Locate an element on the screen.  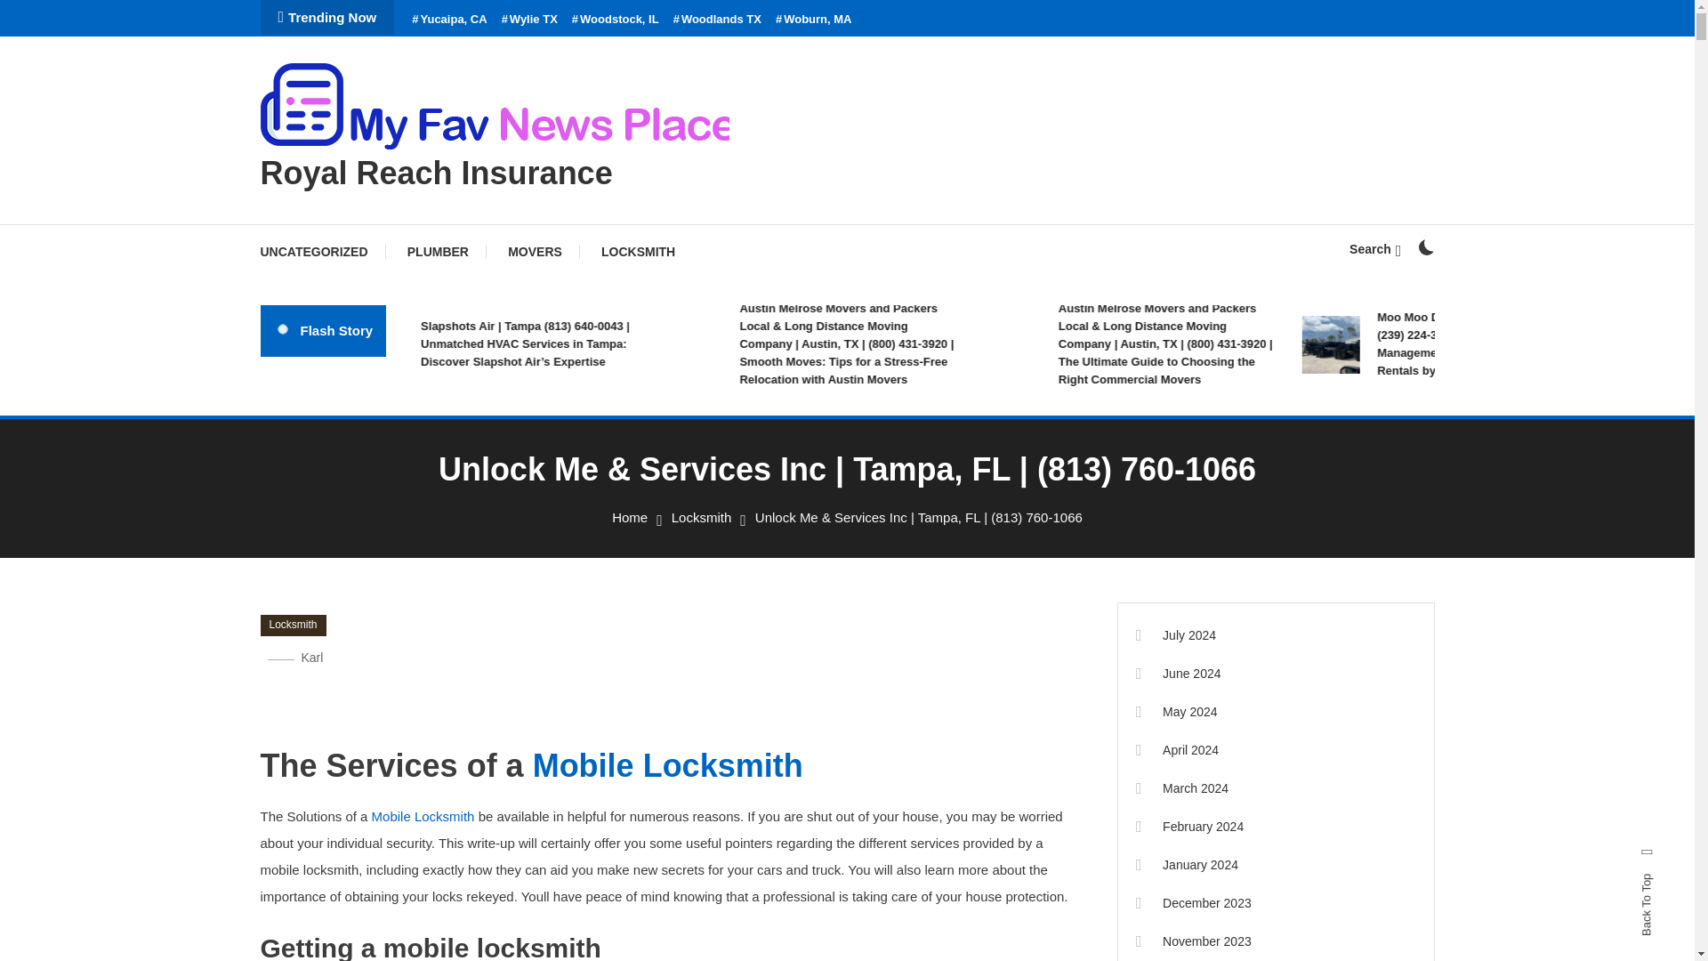
PLUMBER is located at coordinates (438, 251).